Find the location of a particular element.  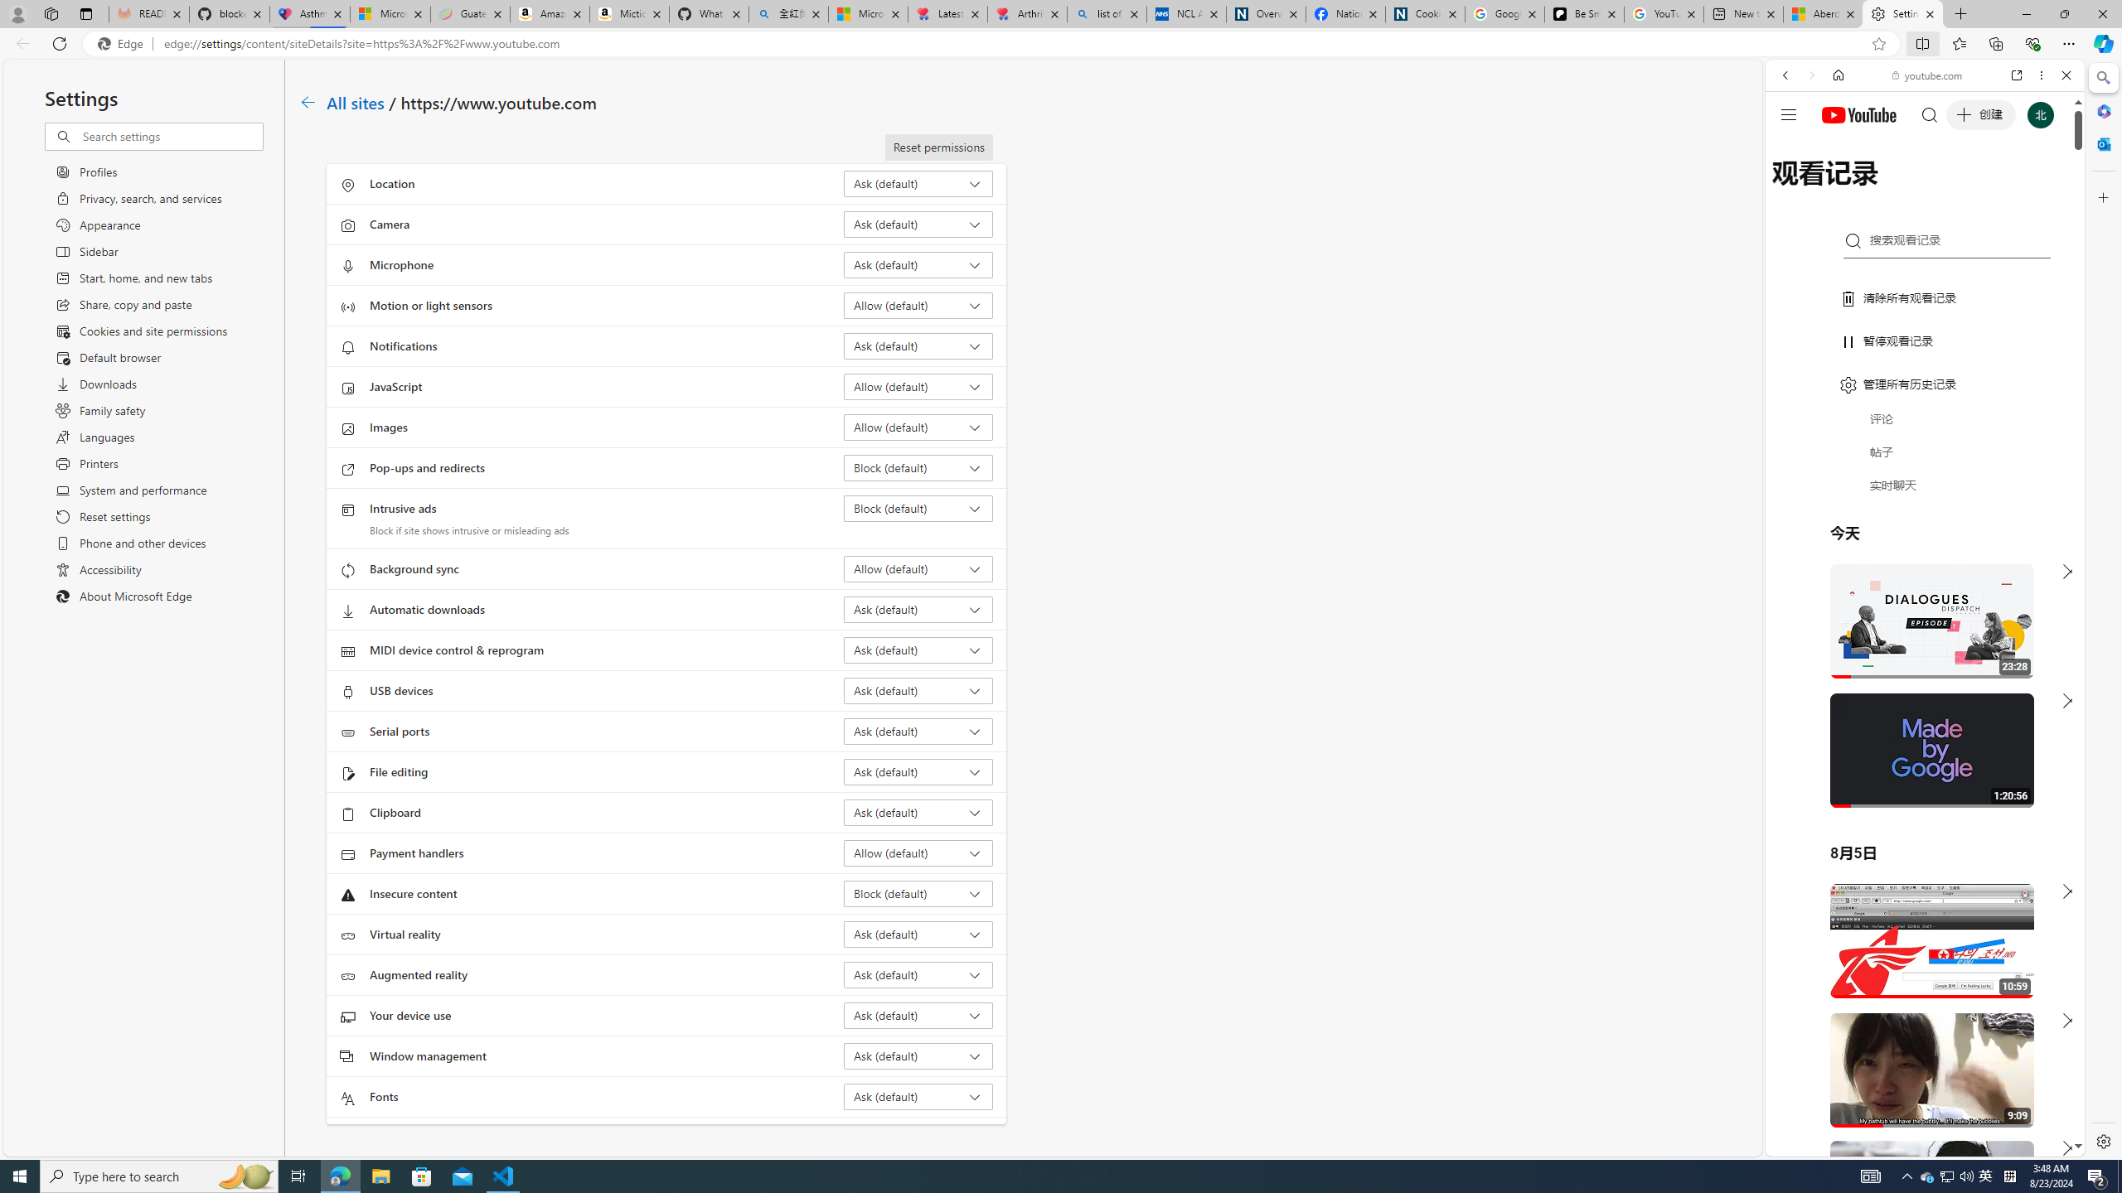

More options is located at coordinates (2042, 75).